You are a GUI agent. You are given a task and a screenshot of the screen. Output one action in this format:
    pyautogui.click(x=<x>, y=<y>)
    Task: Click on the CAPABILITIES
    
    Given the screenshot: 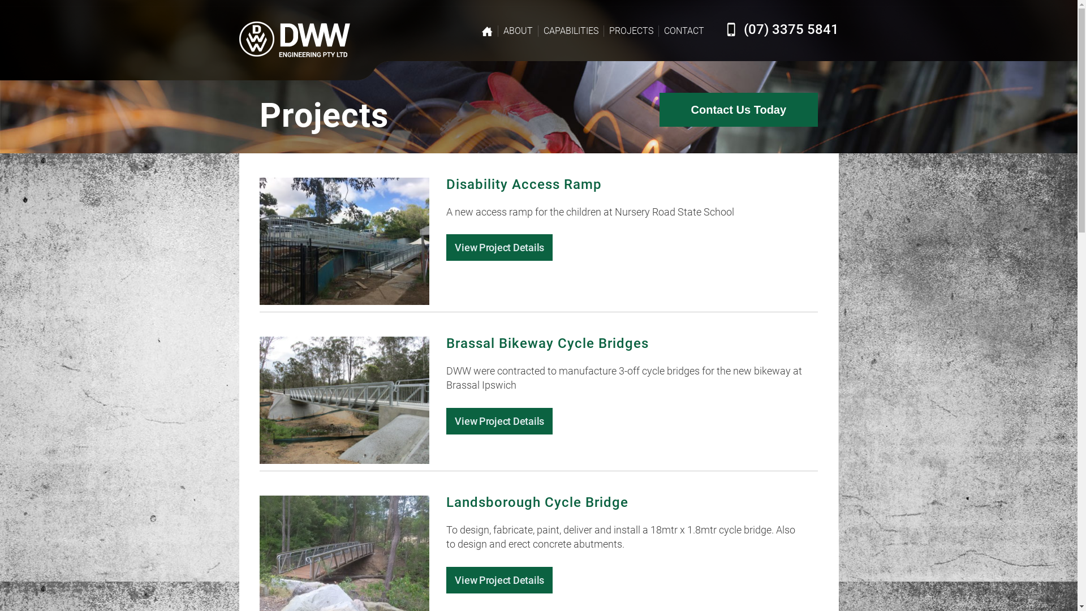 What is the action you would take?
    pyautogui.click(x=570, y=31)
    